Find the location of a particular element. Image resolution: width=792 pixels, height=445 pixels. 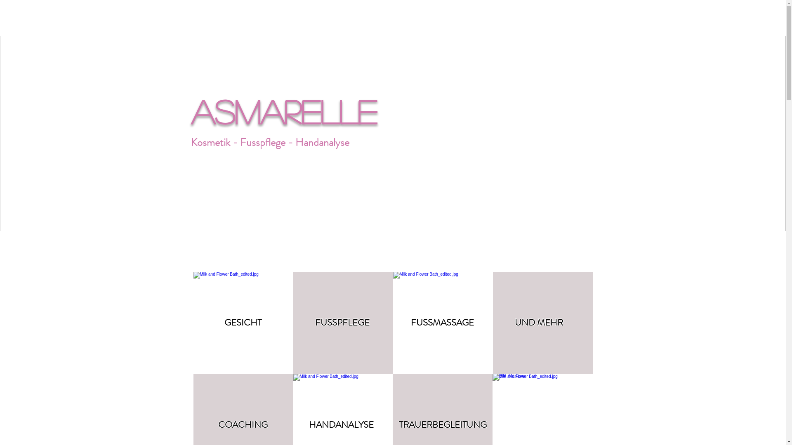

AUTHENTIC
COACHING is located at coordinates (542, 323).